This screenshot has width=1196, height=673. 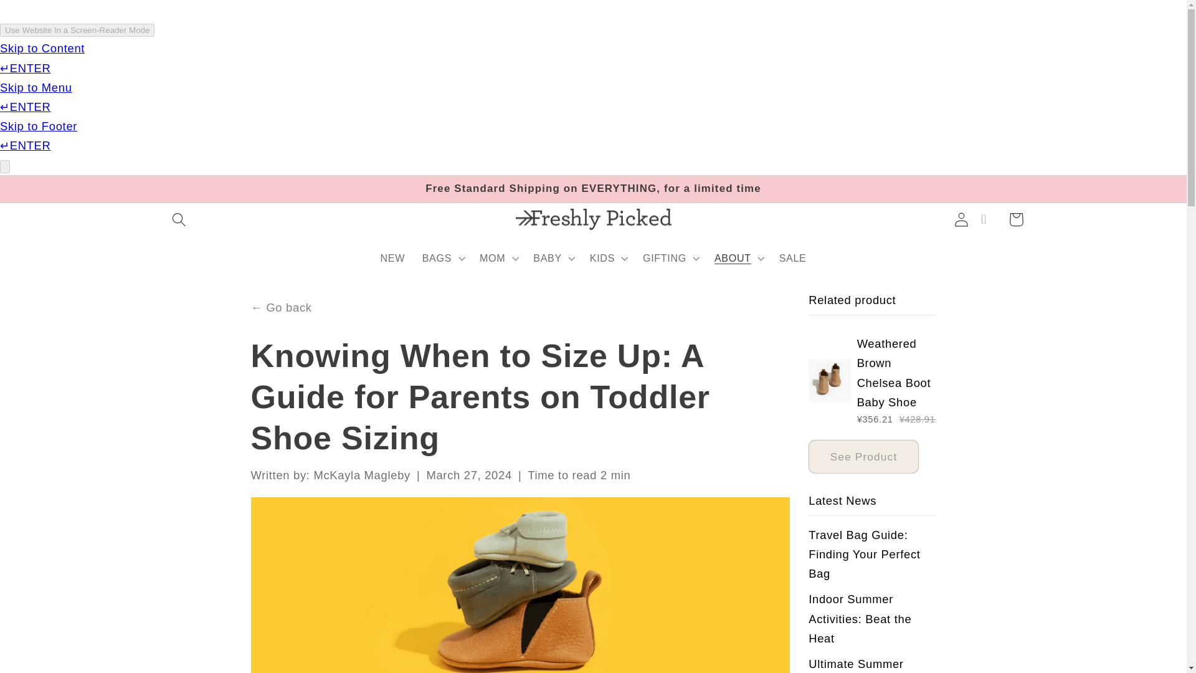 I want to click on Skip to content, so click(x=43, y=16).